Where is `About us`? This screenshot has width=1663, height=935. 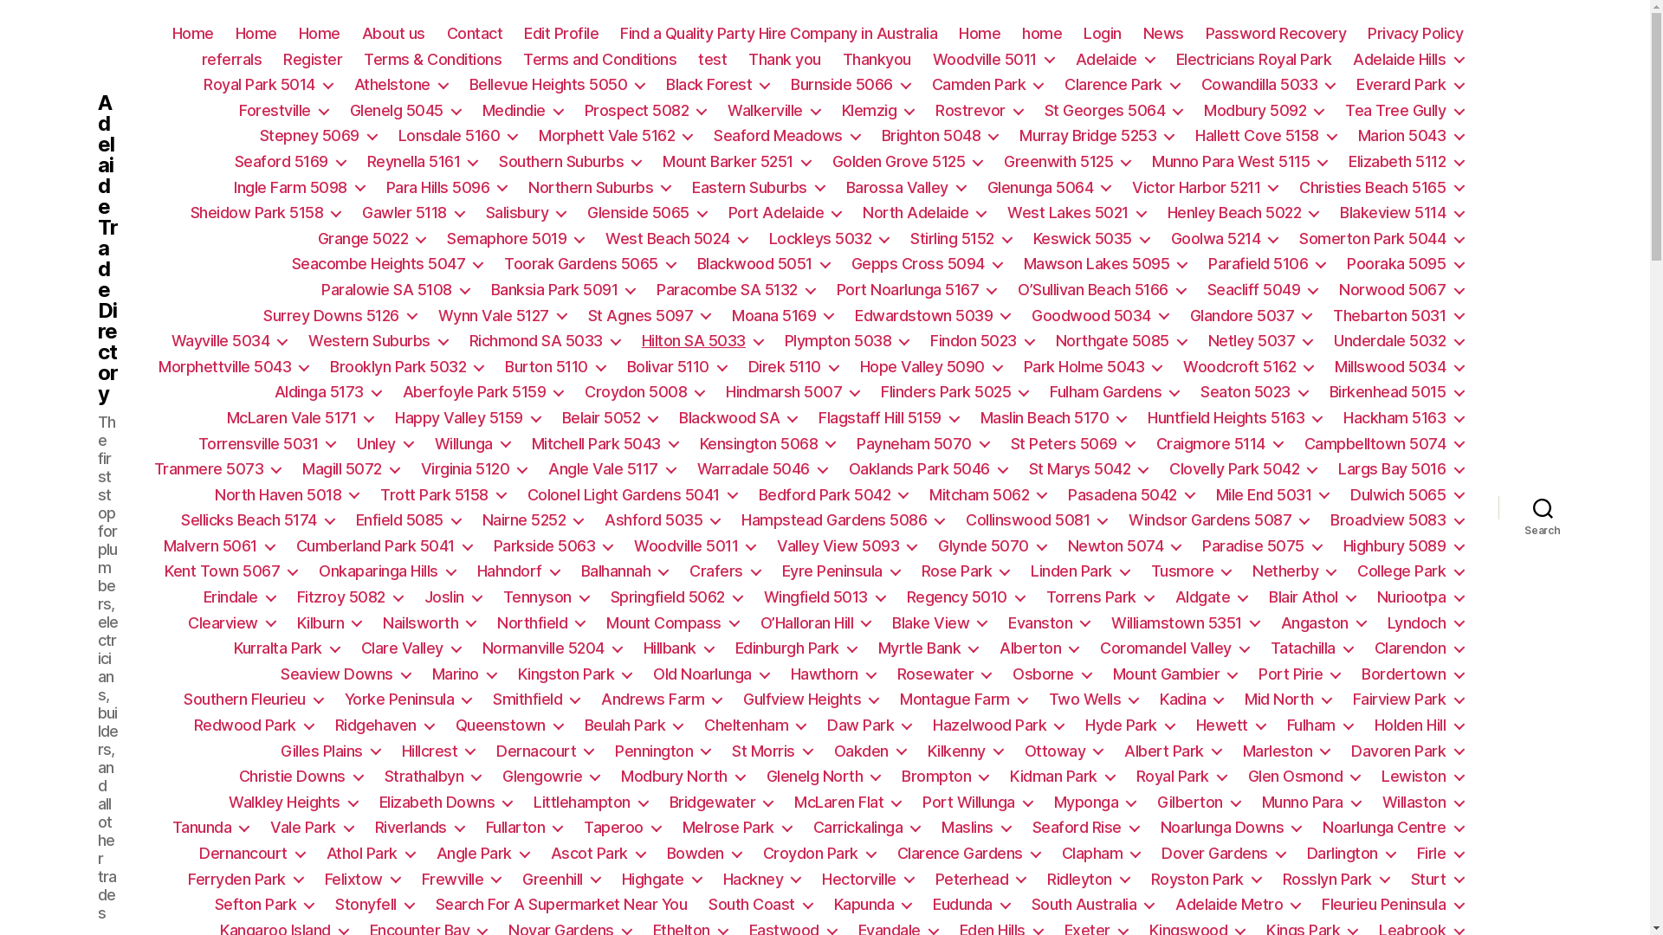 About us is located at coordinates (393, 34).